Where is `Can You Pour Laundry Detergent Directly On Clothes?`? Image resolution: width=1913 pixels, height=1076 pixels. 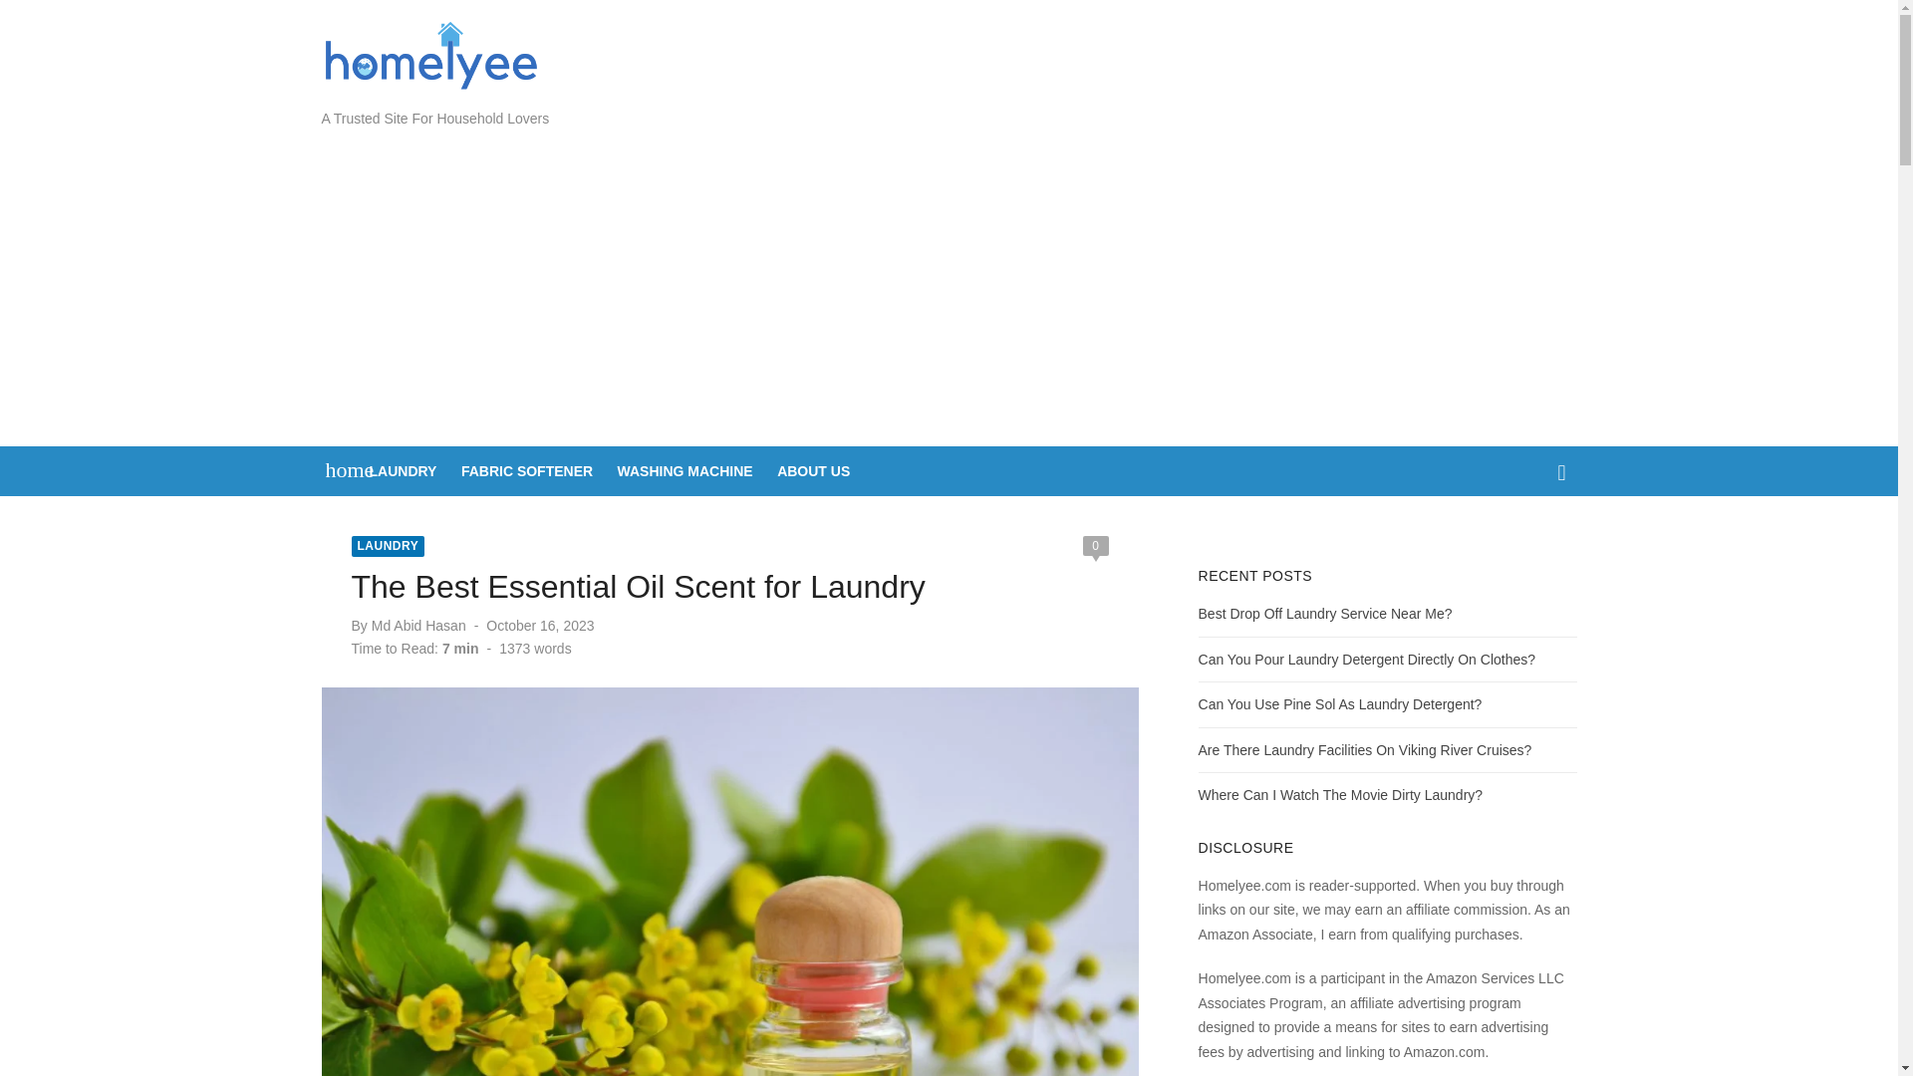
Can You Pour Laundry Detergent Directly On Clothes? is located at coordinates (1367, 660).